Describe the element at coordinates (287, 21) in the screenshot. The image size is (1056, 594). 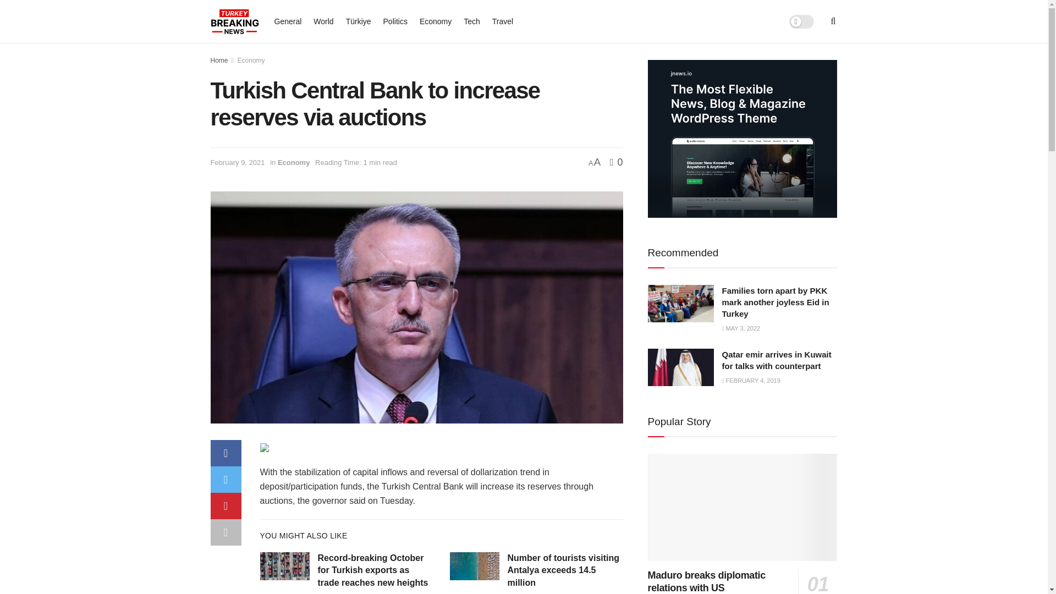
I see `General` at that location.